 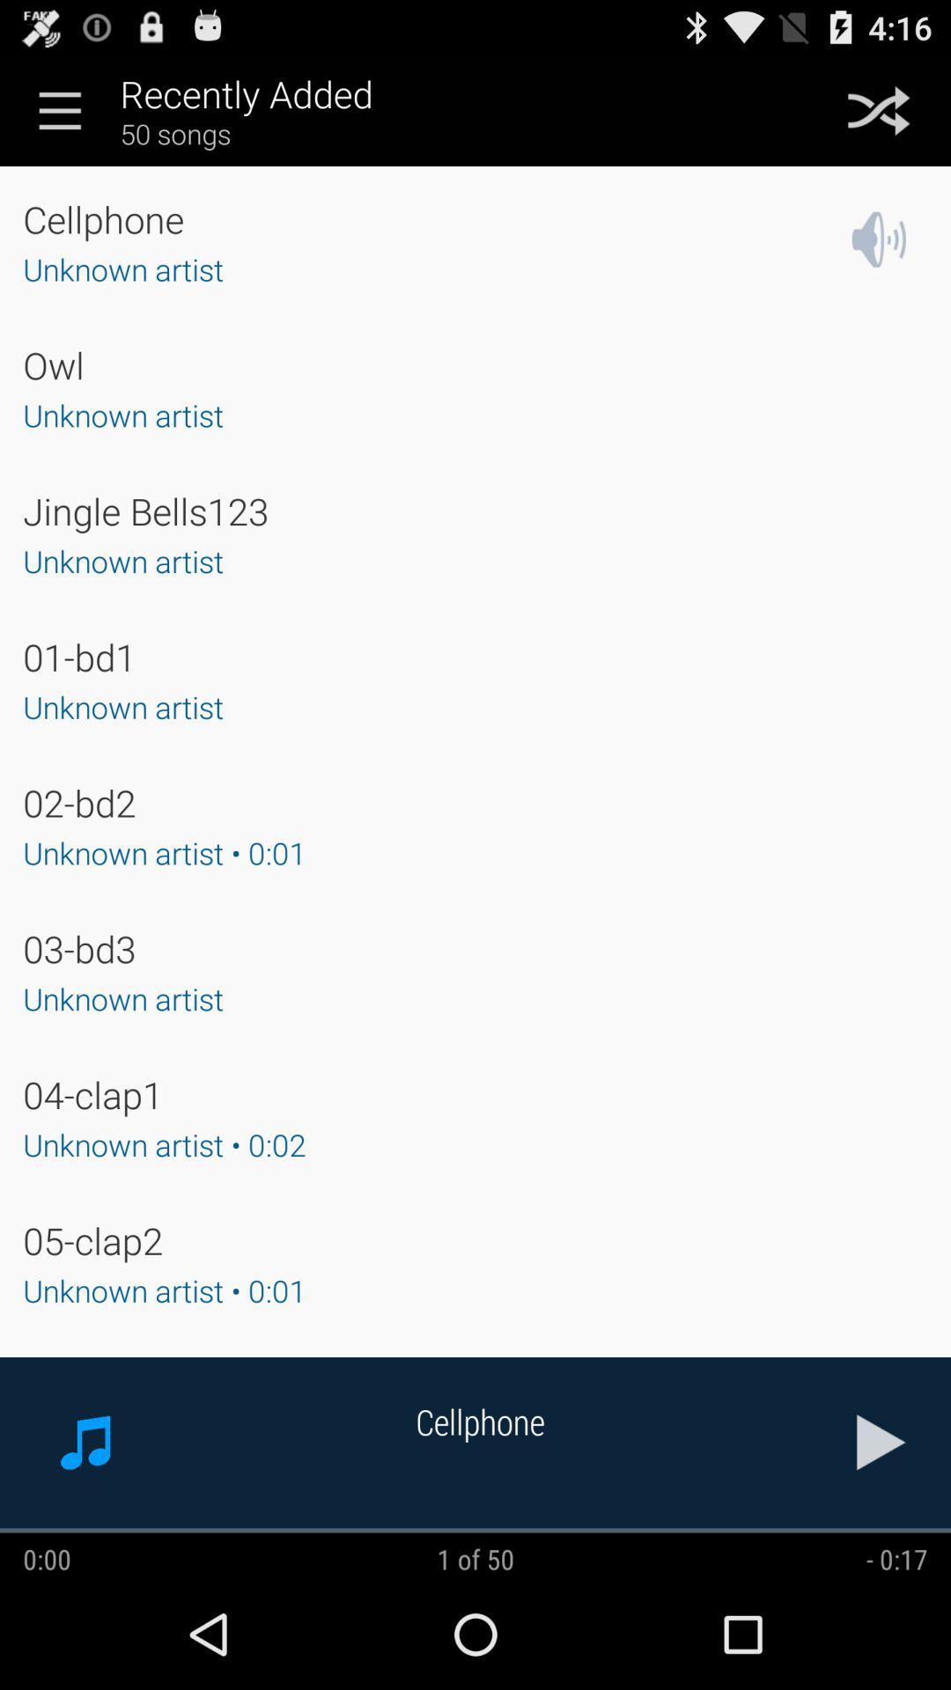 What do you see at coordinates (60, 110) in the screenshot?
I see `turn on item next to recently added` at bounding box center [60, 110].